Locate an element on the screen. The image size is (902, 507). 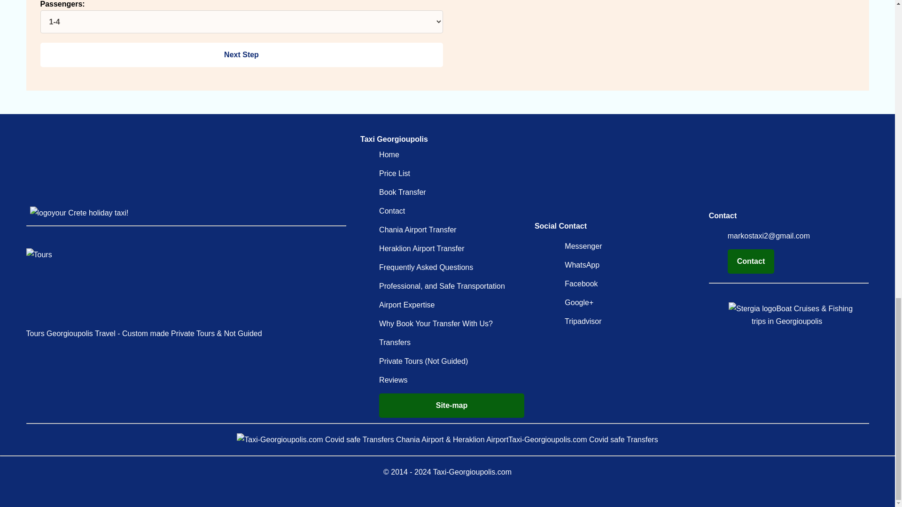
Contact is located at coordinates (392, 210).